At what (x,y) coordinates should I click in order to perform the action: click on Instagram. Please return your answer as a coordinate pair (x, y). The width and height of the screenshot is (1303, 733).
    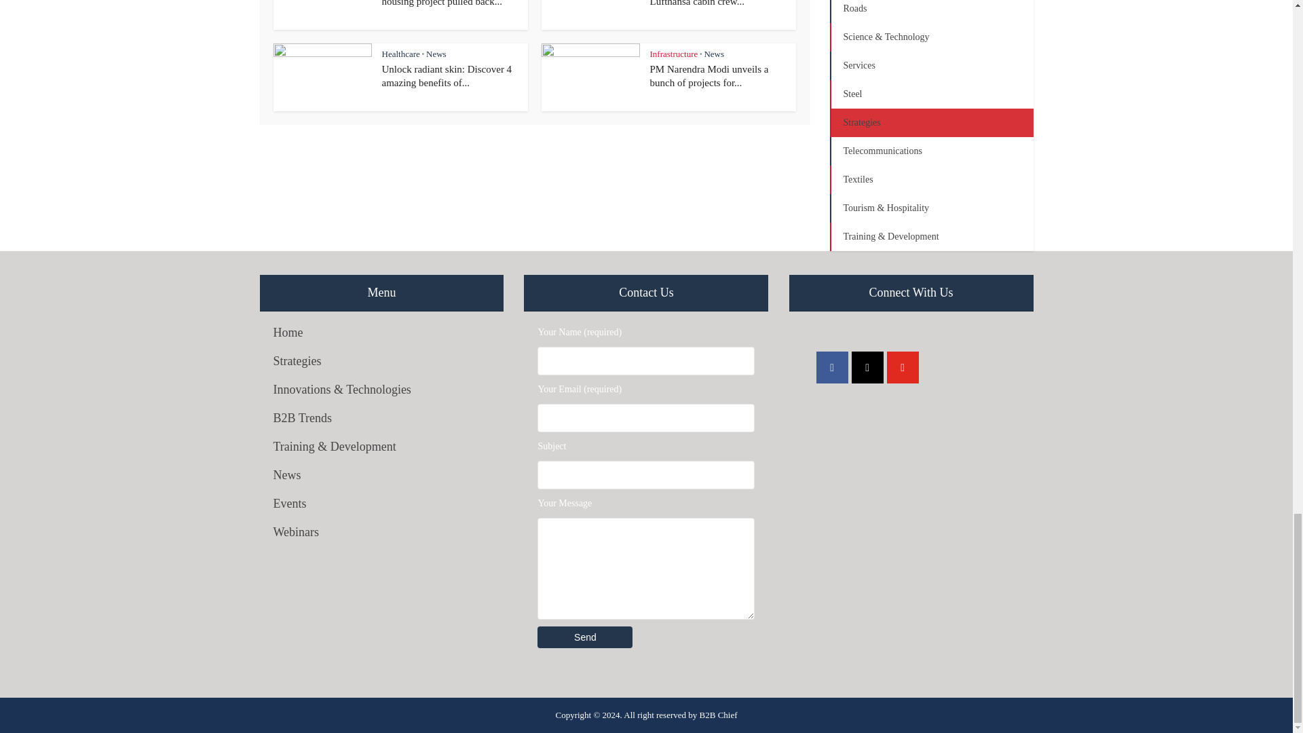
    Looking at the image, I should click on (867, 367).